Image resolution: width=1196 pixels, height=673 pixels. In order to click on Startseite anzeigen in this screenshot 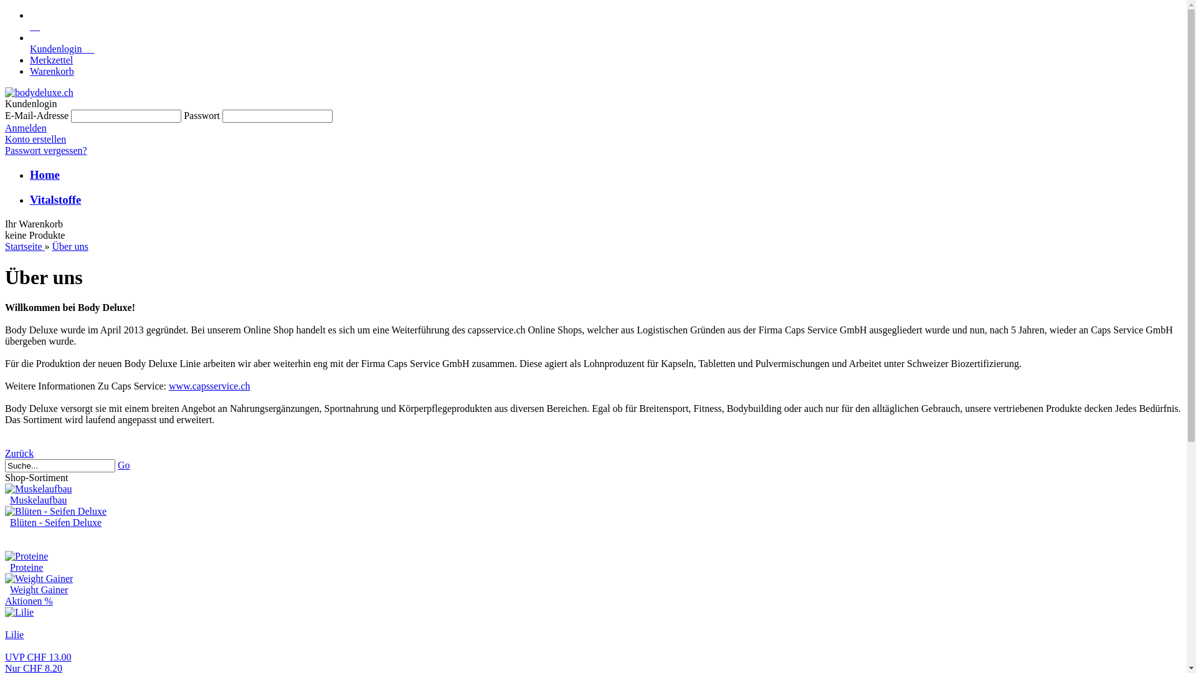, I will do `click(605, 16)`.